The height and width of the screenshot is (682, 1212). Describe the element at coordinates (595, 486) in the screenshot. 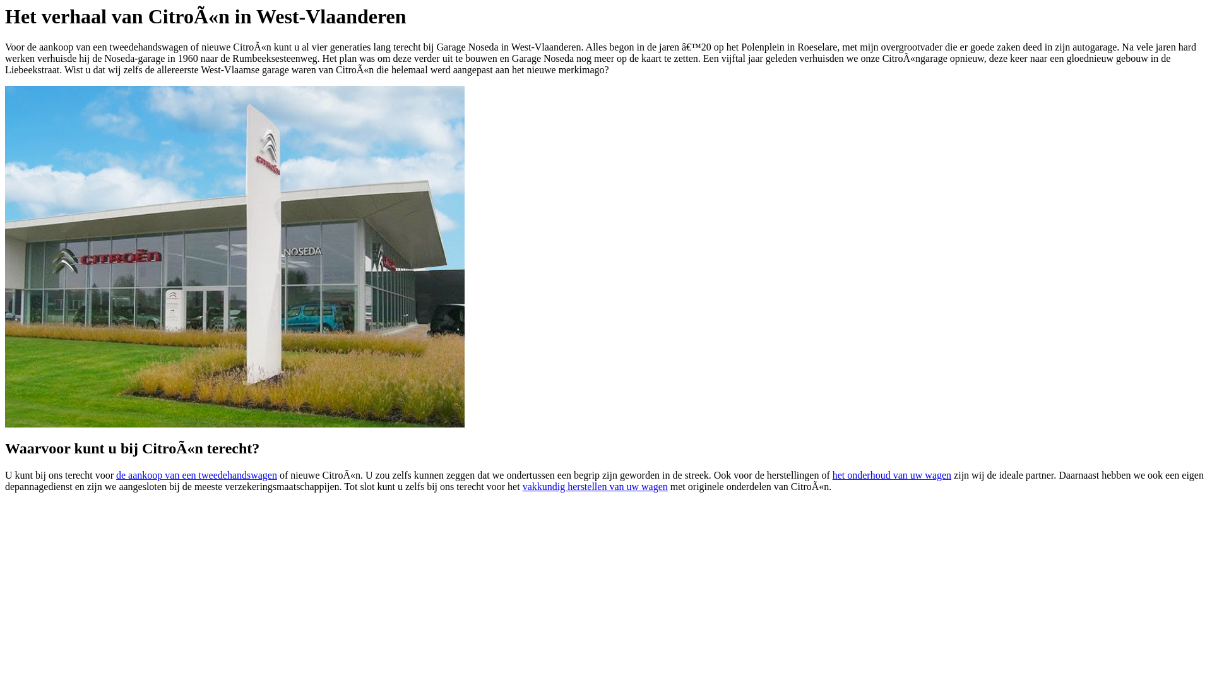

I see `vakkundig herstellen van uw wagen` at that location.